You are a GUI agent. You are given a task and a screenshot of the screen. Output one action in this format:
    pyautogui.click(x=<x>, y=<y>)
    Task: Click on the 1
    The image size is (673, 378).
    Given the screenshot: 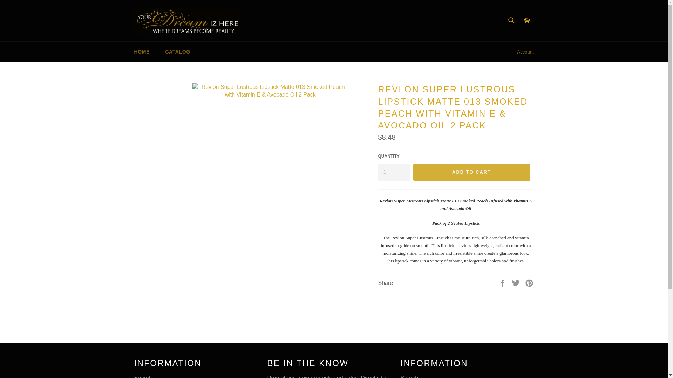 What is the action you would take?
    pyautogui.click(x=393, y=172)
    